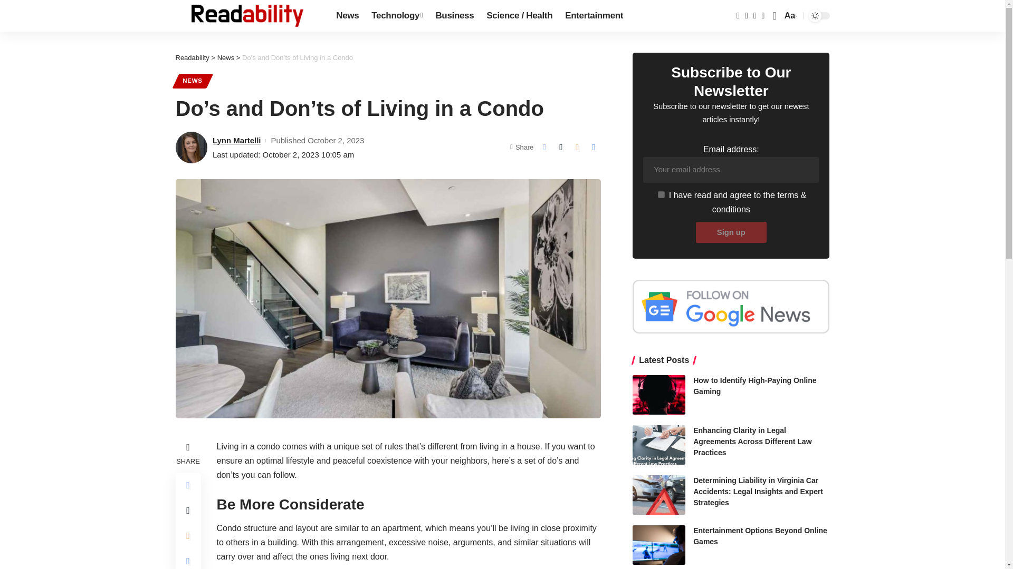 The height and width of the screenshot is (569, 1013). Describe the element at coordinates (247, 16) in the screenshot. I see `Readability` at that location.